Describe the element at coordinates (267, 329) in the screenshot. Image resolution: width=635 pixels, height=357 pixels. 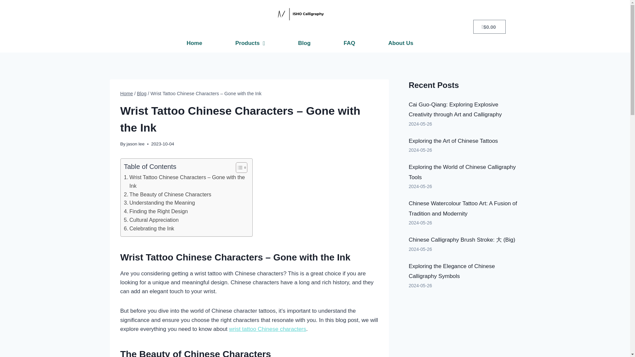
I see `wrist tattoo Chinese characters` at that location.